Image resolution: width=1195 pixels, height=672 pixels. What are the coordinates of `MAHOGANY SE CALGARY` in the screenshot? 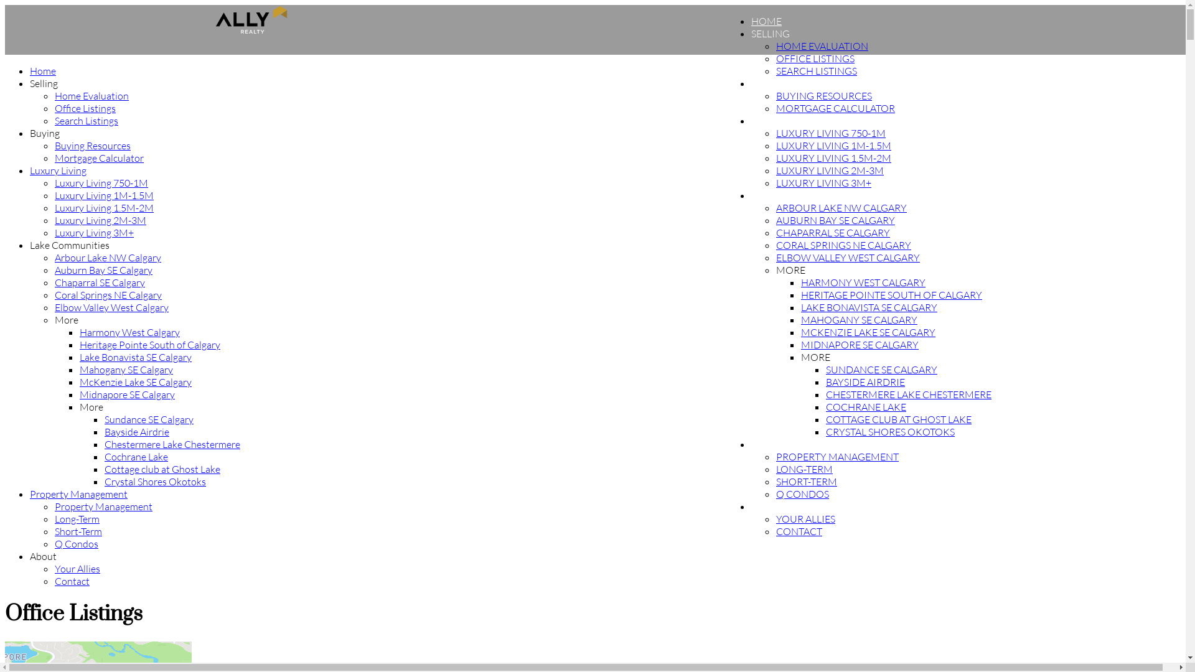 It's located at (859, 320).